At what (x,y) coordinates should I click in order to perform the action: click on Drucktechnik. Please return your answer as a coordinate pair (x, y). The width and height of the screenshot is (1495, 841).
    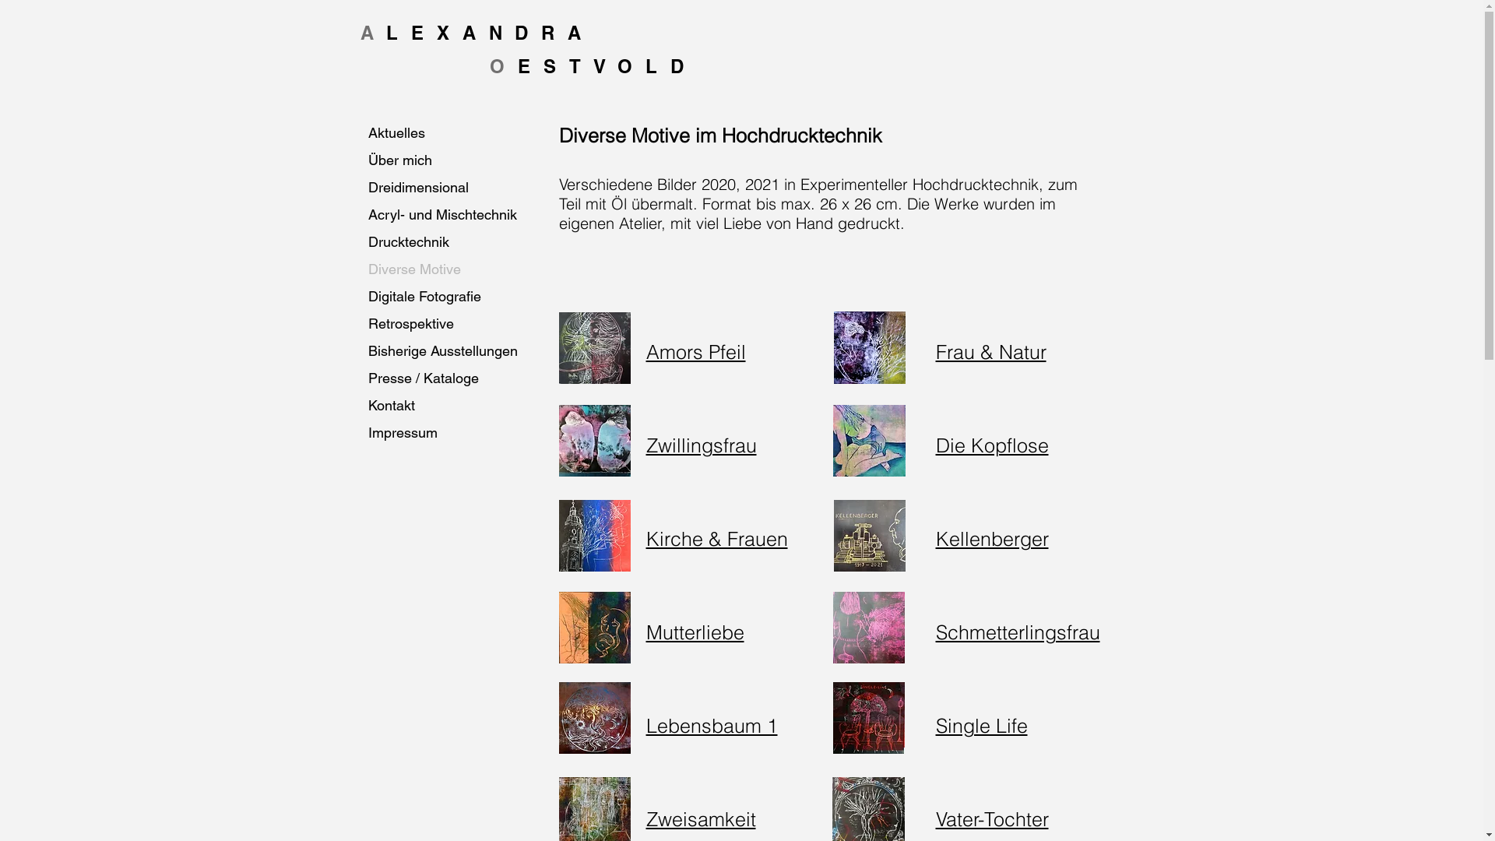
    Looking at the image, I should click on (455, 241).